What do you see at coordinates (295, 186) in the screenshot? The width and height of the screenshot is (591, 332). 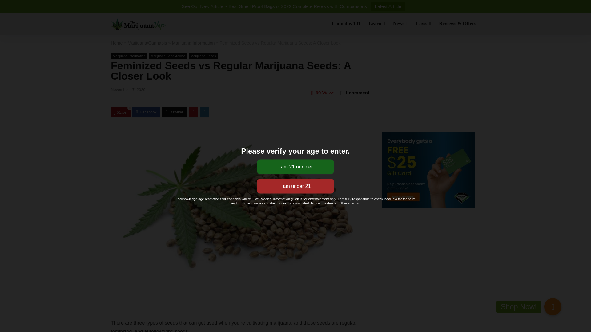 I see `I am under 21` at bounding box center [295, 186].